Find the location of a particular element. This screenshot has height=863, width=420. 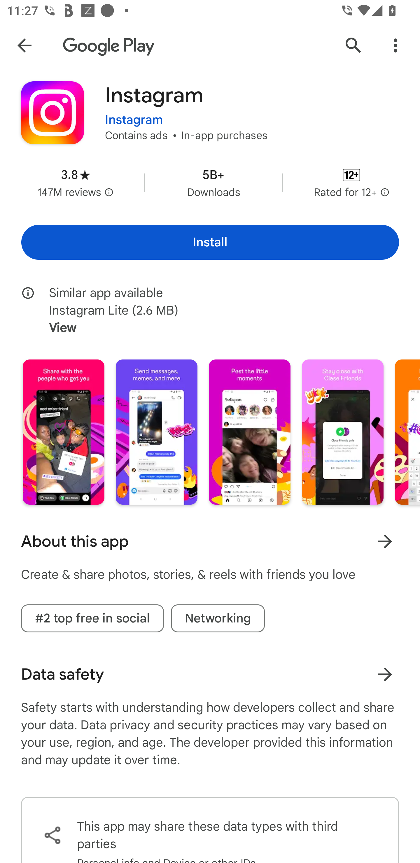

#2 top free in social tag is located at coordinates (92, 618).